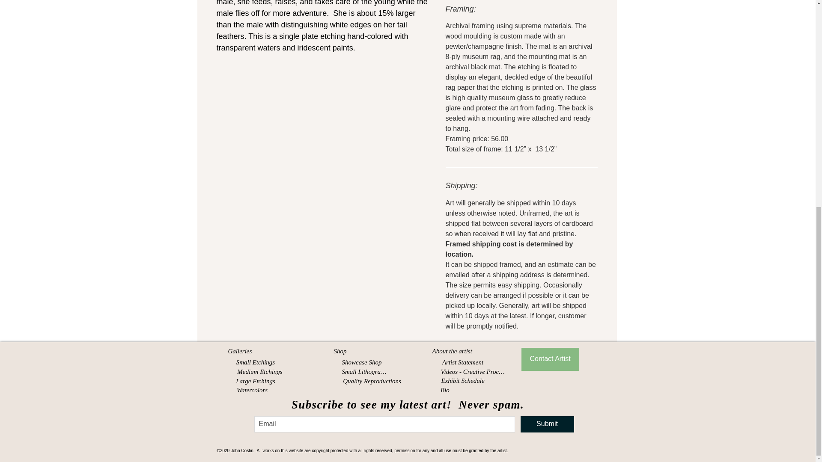 The width and height of the screenshot is (822, 462). I want to click on Small Lithographs, so click(366, 372).